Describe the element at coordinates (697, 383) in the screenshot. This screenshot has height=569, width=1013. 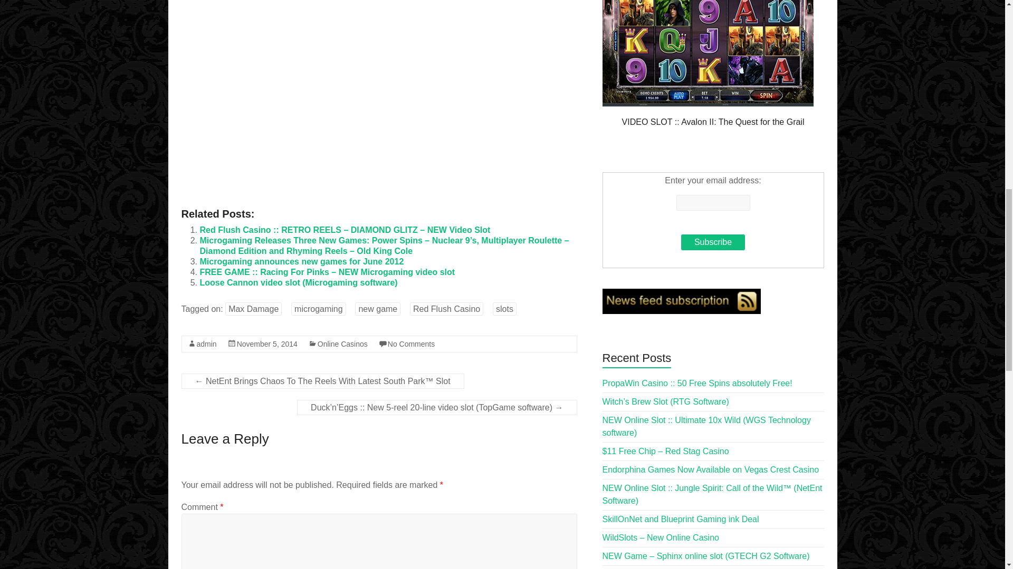
I see `PropaWin Casino :: 50 Free Spins absolutely Free!` at that location.